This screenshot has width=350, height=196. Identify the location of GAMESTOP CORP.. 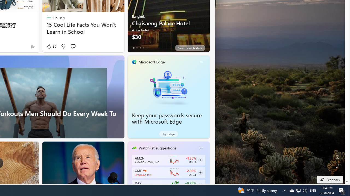
(144, 170).